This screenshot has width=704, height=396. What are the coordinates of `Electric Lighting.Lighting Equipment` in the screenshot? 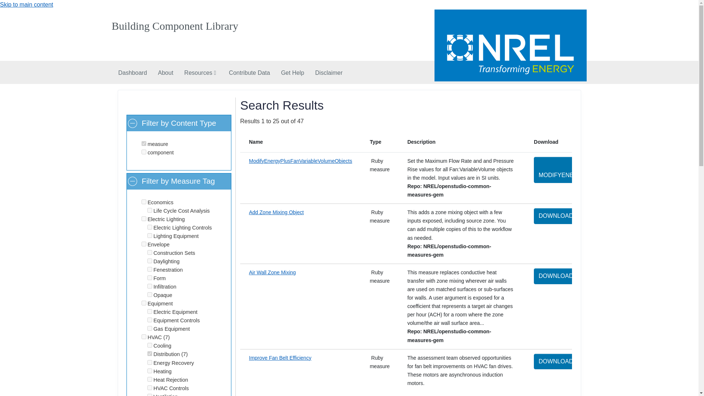 It's located at (150, 235).